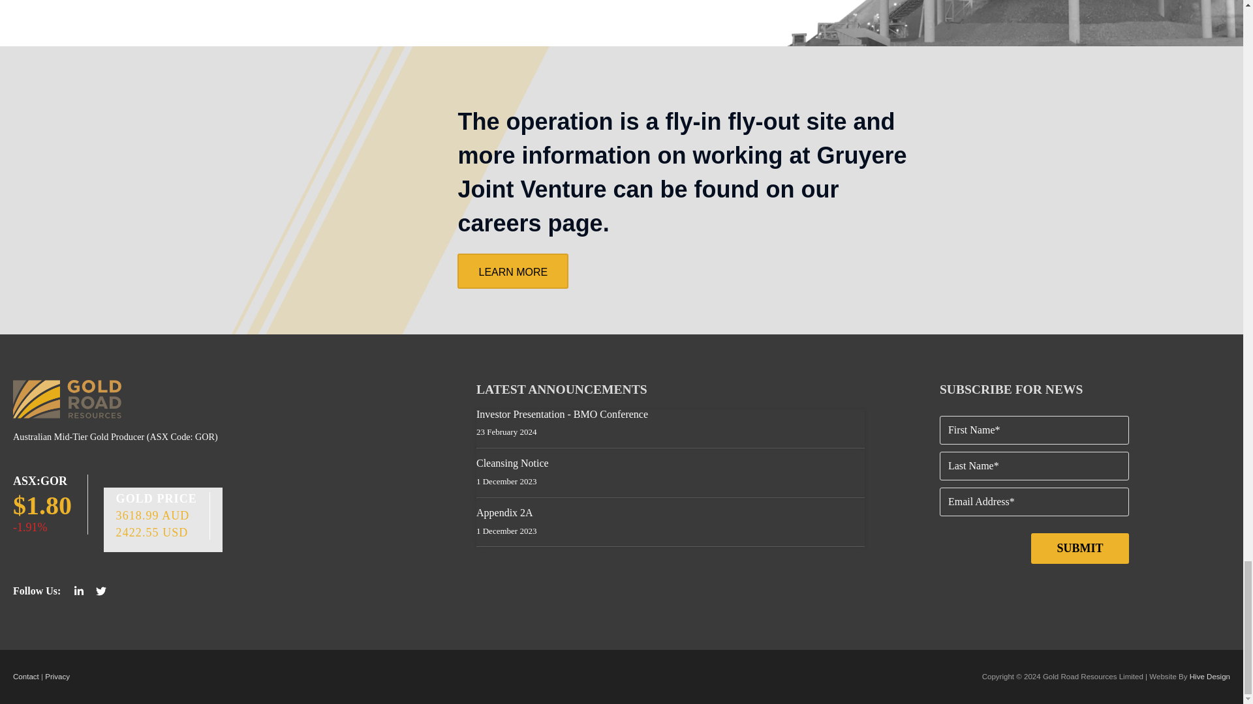  What do you see at coordinates (1079, 548) in the screenshot?
I see `Submit` at bounding box center [1079, 548].